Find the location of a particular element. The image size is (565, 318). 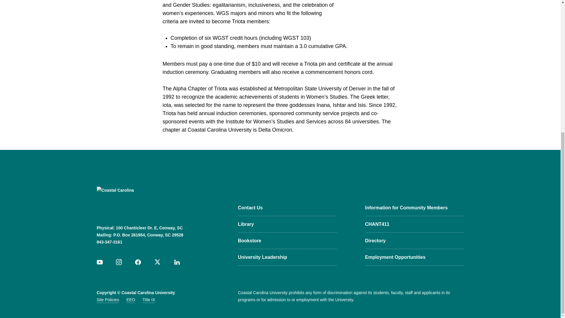

Coastal Carolina is located at coordinates (134, 201).